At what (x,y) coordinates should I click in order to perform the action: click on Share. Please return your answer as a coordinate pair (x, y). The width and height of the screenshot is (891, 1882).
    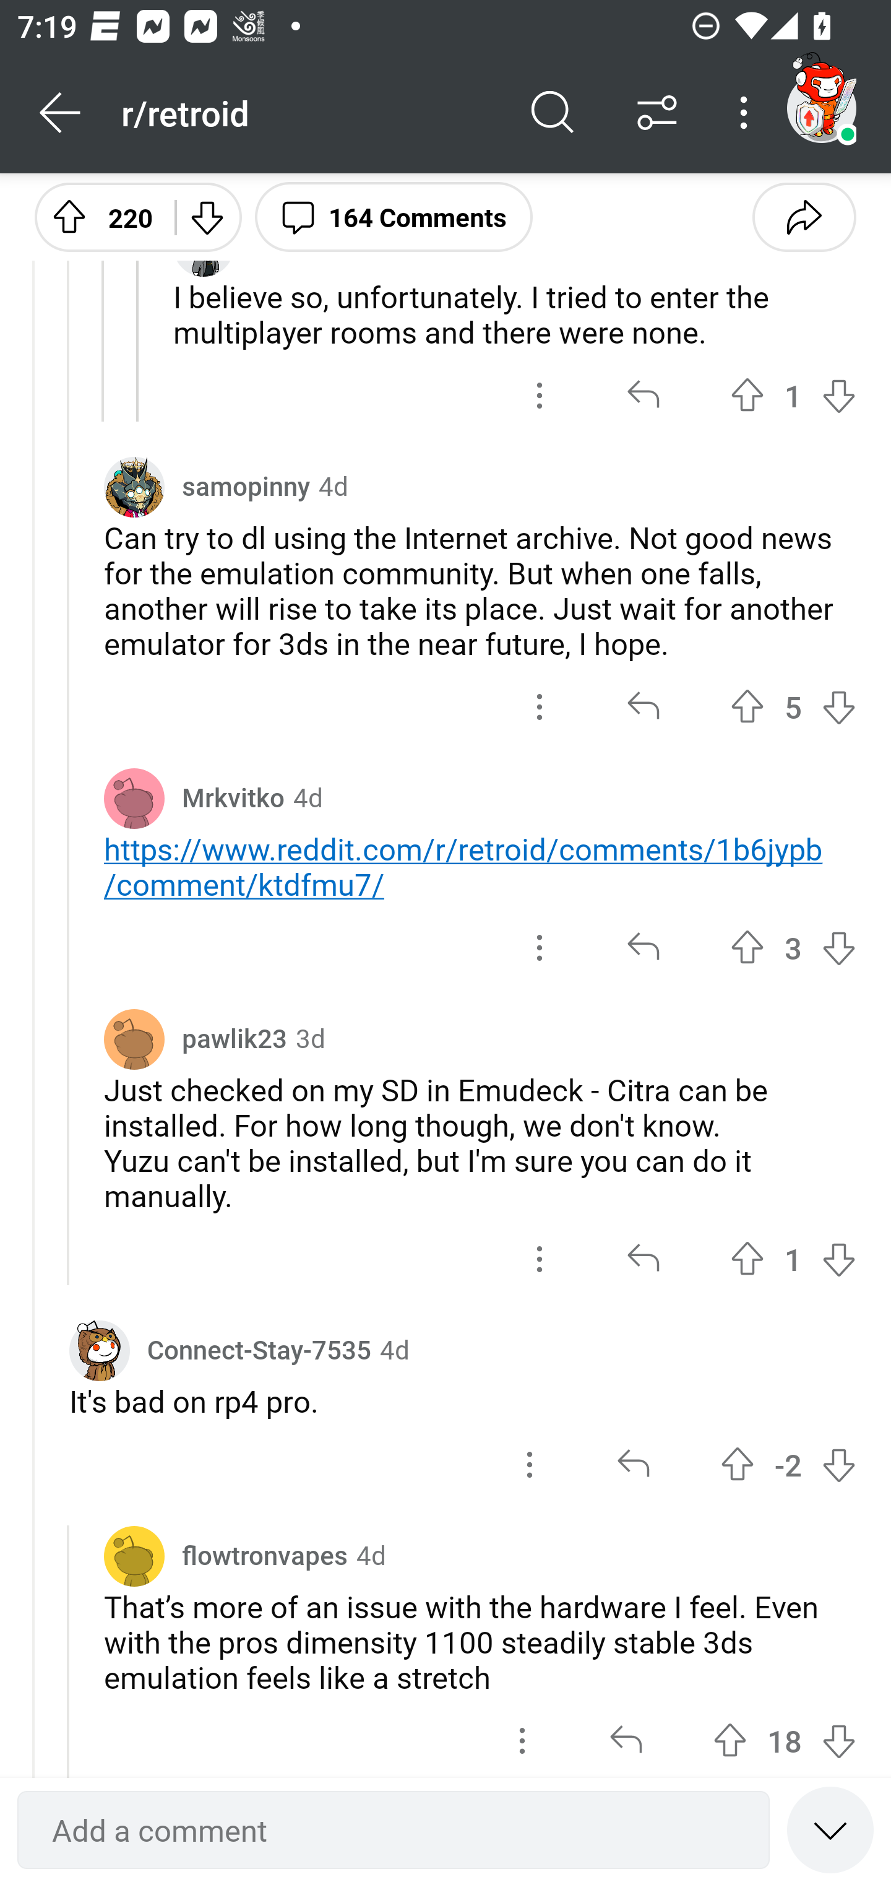
    Looking at the image, I should click on (804, 216).